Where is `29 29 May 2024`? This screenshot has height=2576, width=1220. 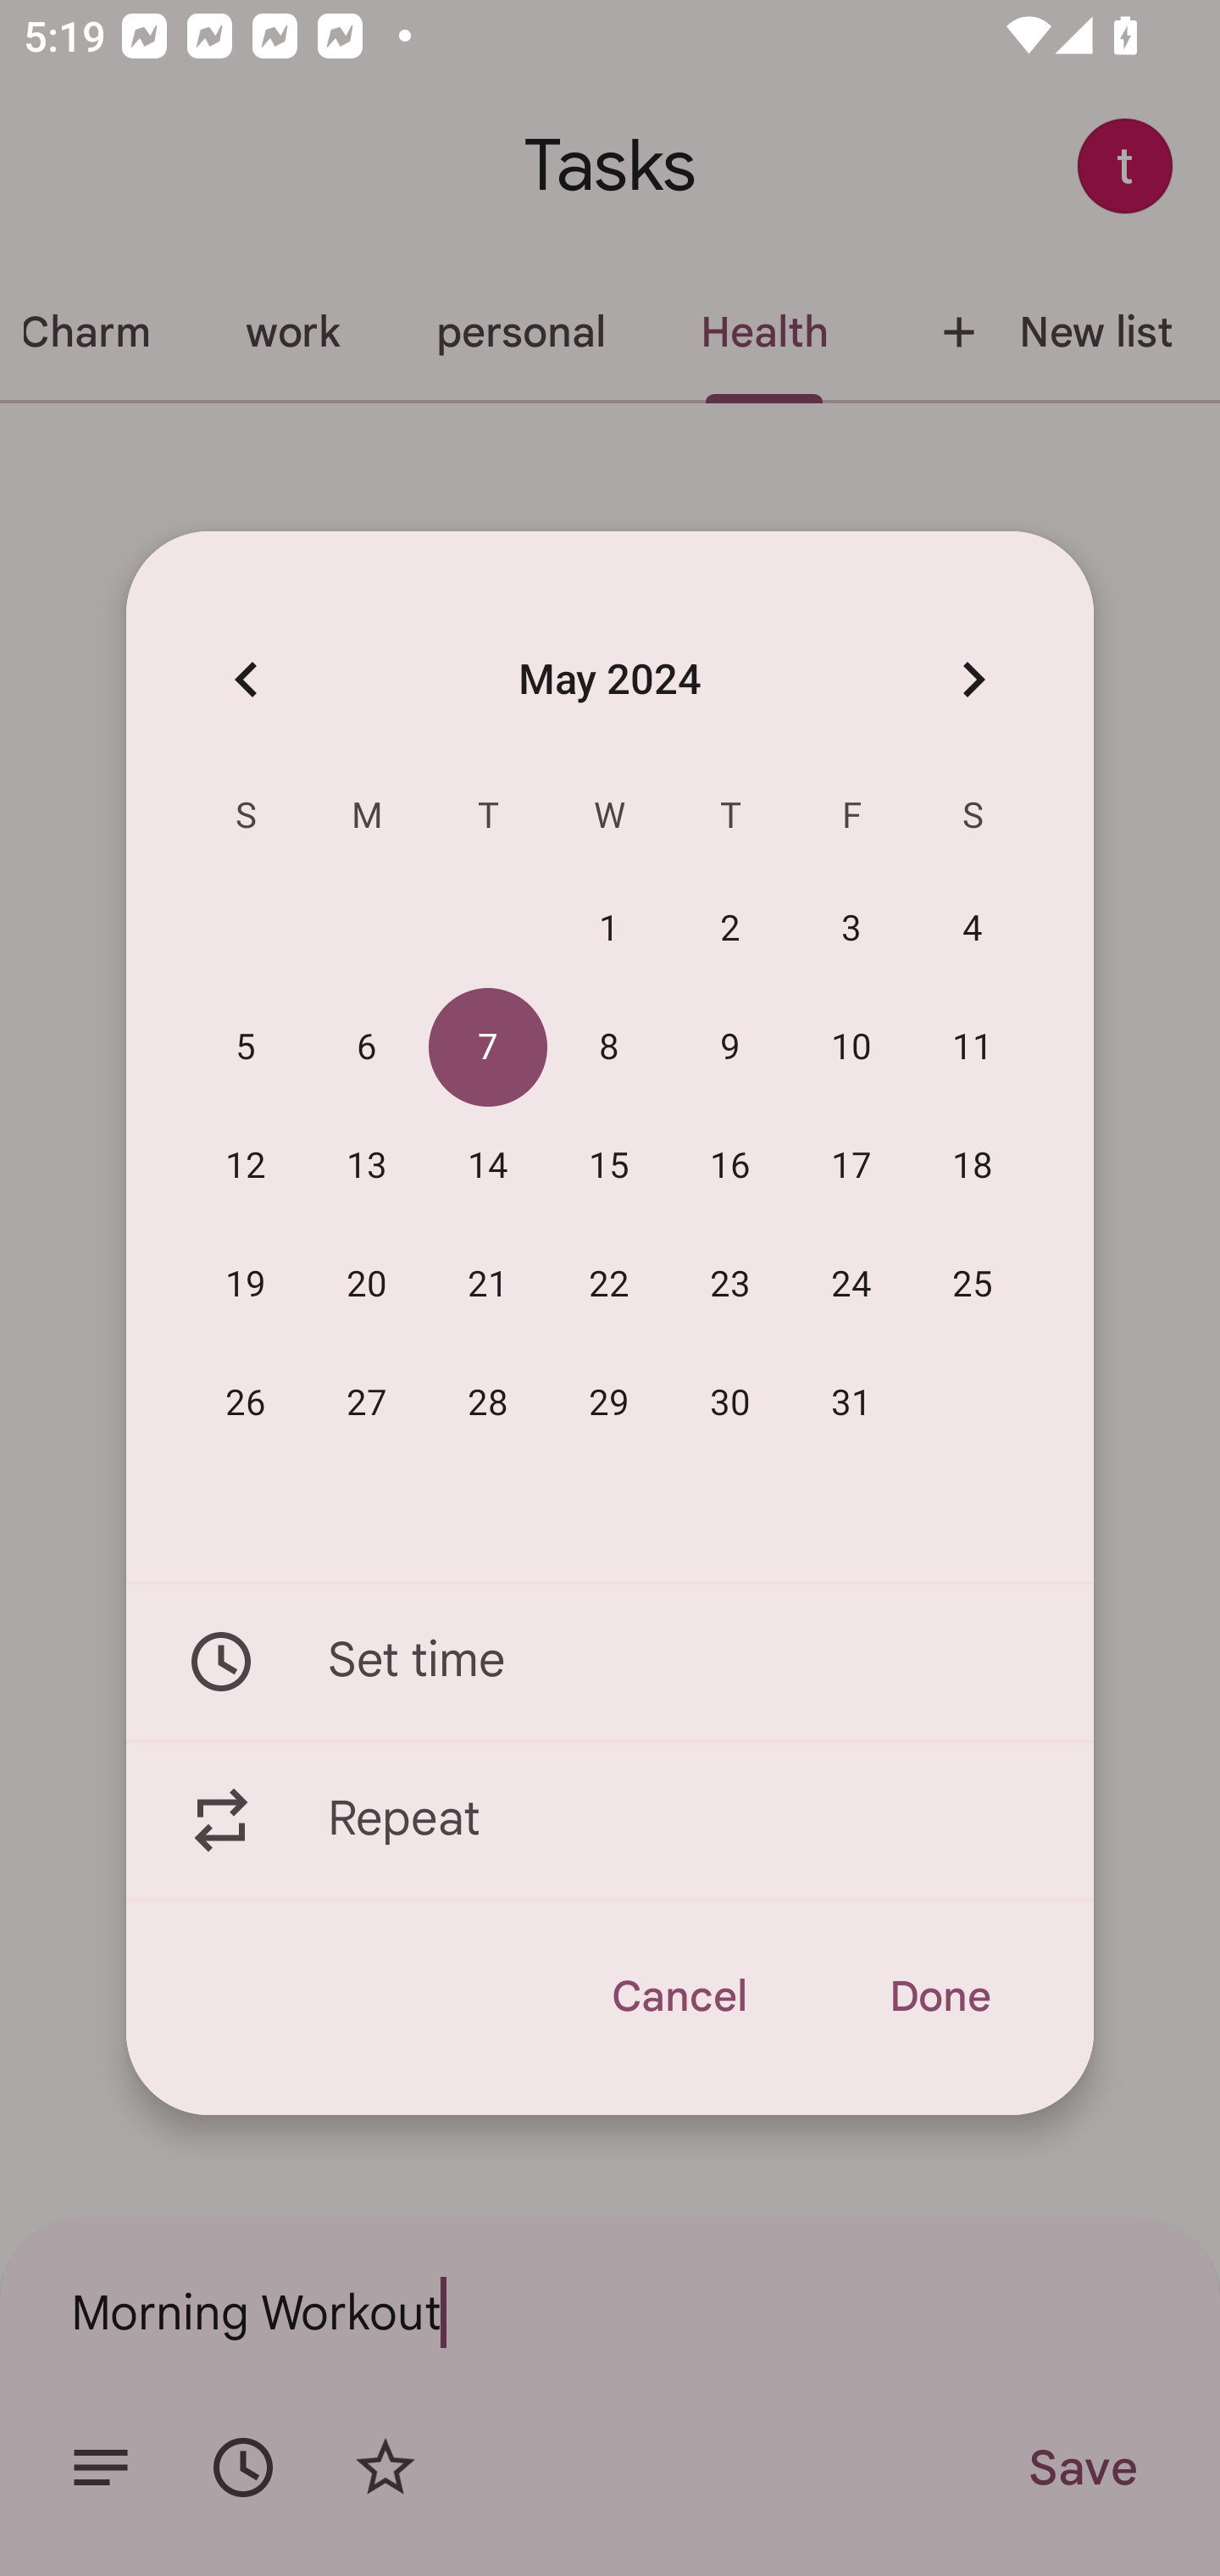 29 29 May 2024 is located at coordinates (609, 1403).